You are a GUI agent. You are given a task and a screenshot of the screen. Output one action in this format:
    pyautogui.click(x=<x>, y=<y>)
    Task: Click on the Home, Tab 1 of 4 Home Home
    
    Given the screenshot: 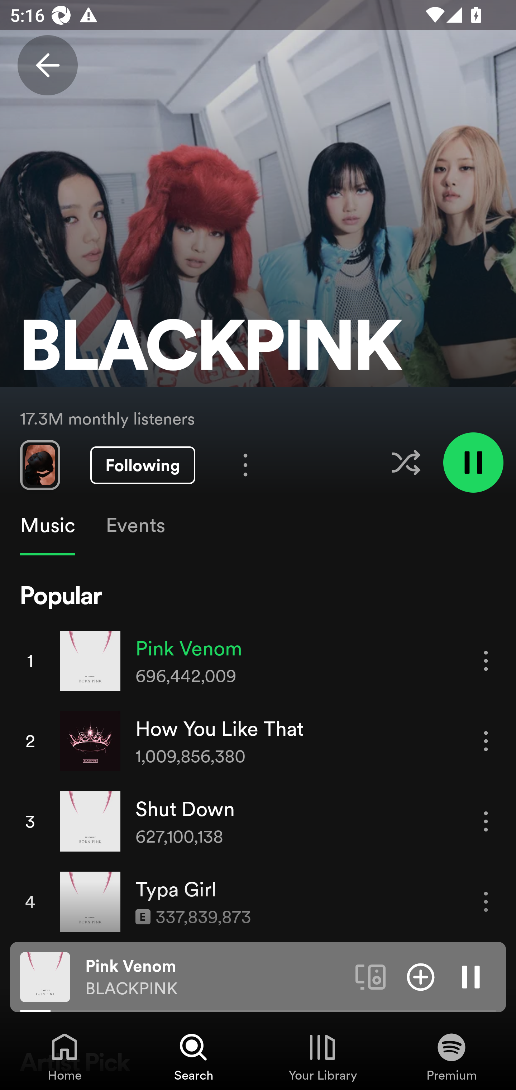 What is the action you would take?
    pyautogui.click(x=64, y=1056)
    